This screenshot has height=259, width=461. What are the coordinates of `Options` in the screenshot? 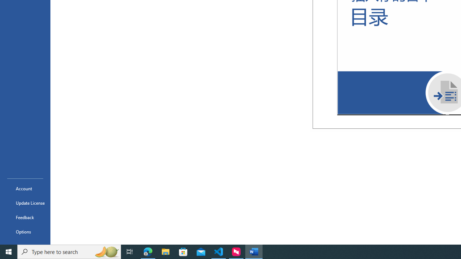 It's located at (25, 232).